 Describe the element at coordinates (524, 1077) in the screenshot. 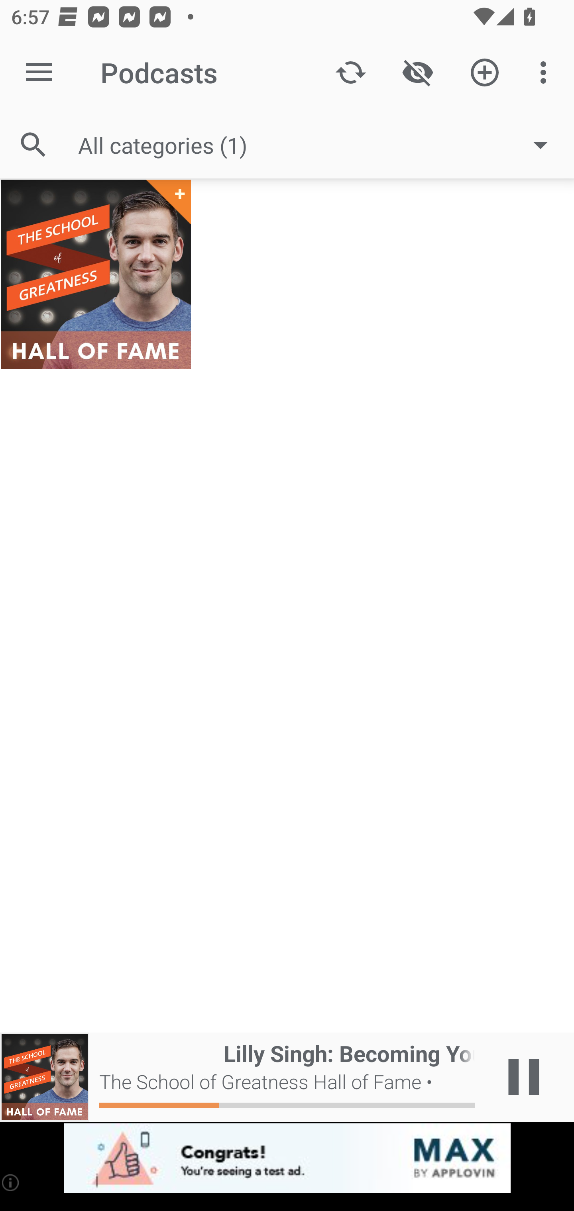

I see `Play / Pause` at that location.